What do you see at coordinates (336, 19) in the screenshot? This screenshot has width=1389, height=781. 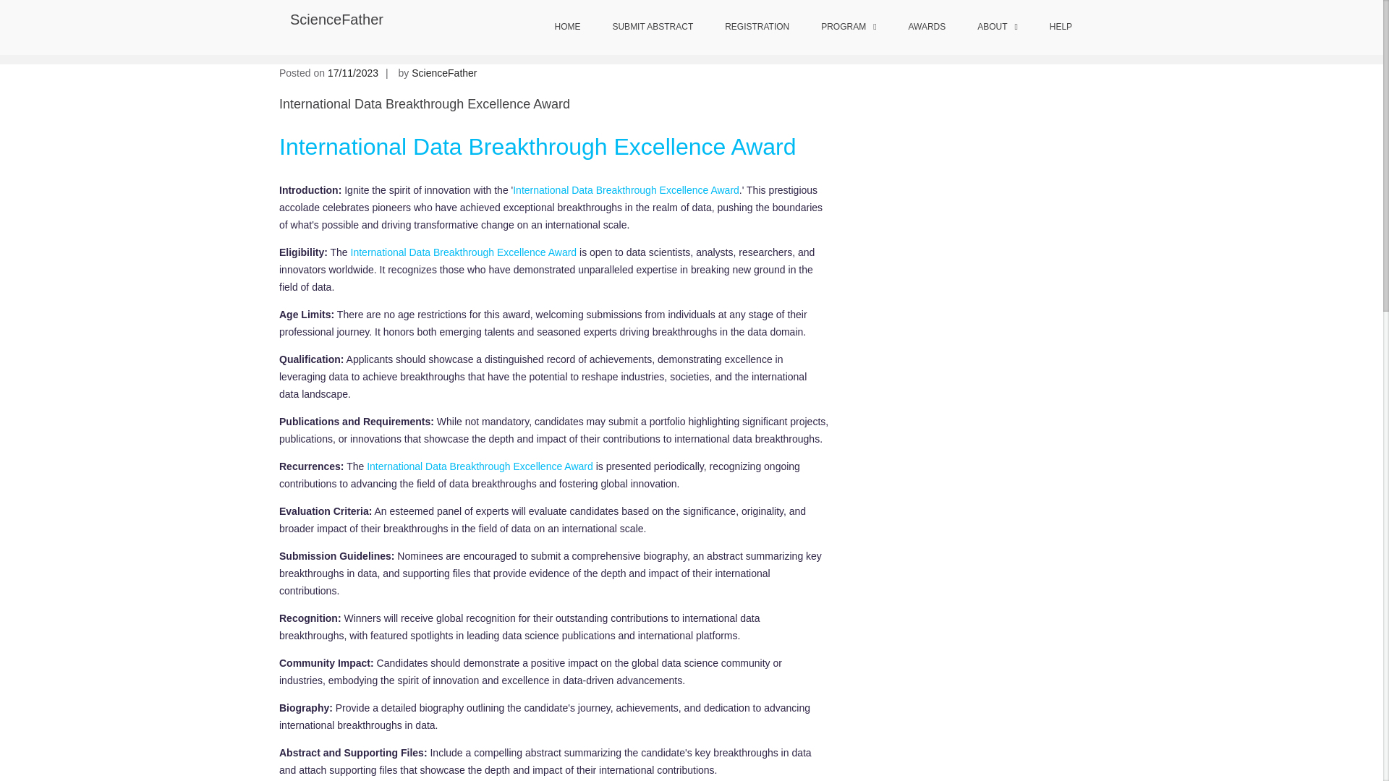 I see `ScienceFather` at bounding box center [336, 19].